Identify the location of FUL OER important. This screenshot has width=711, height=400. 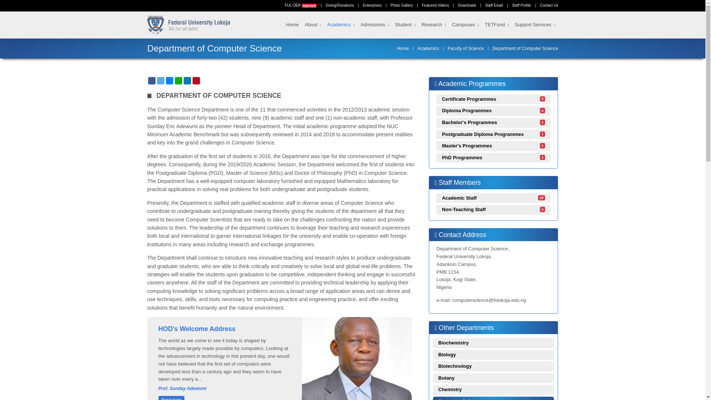
(301, 5).